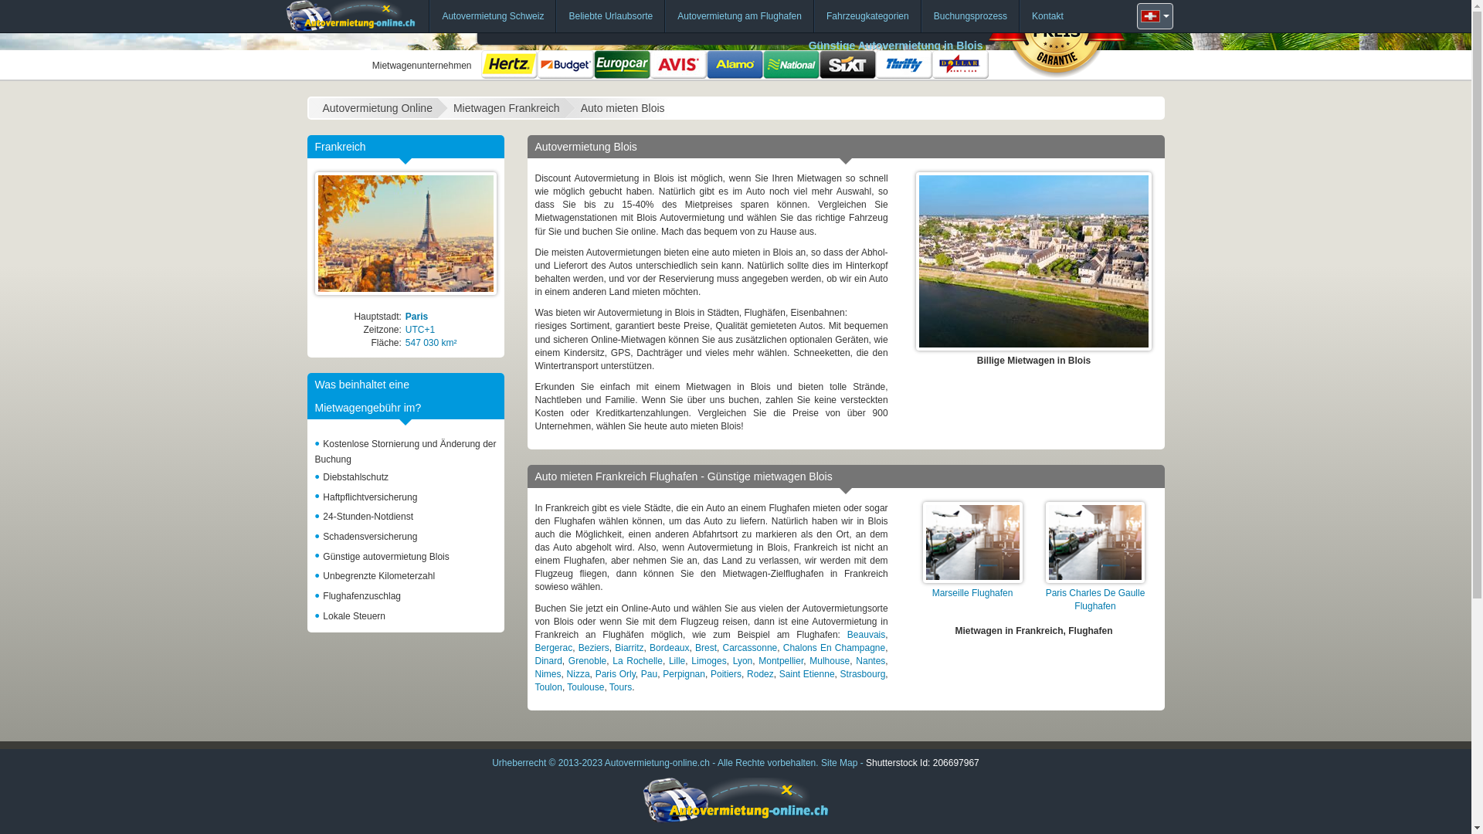 The height and width of the screenshot is (834, 1483). What do you see at coordinates (970, 16) in the screenshot?
I see `Buchungsprozess` at bounding box center [970, 16].